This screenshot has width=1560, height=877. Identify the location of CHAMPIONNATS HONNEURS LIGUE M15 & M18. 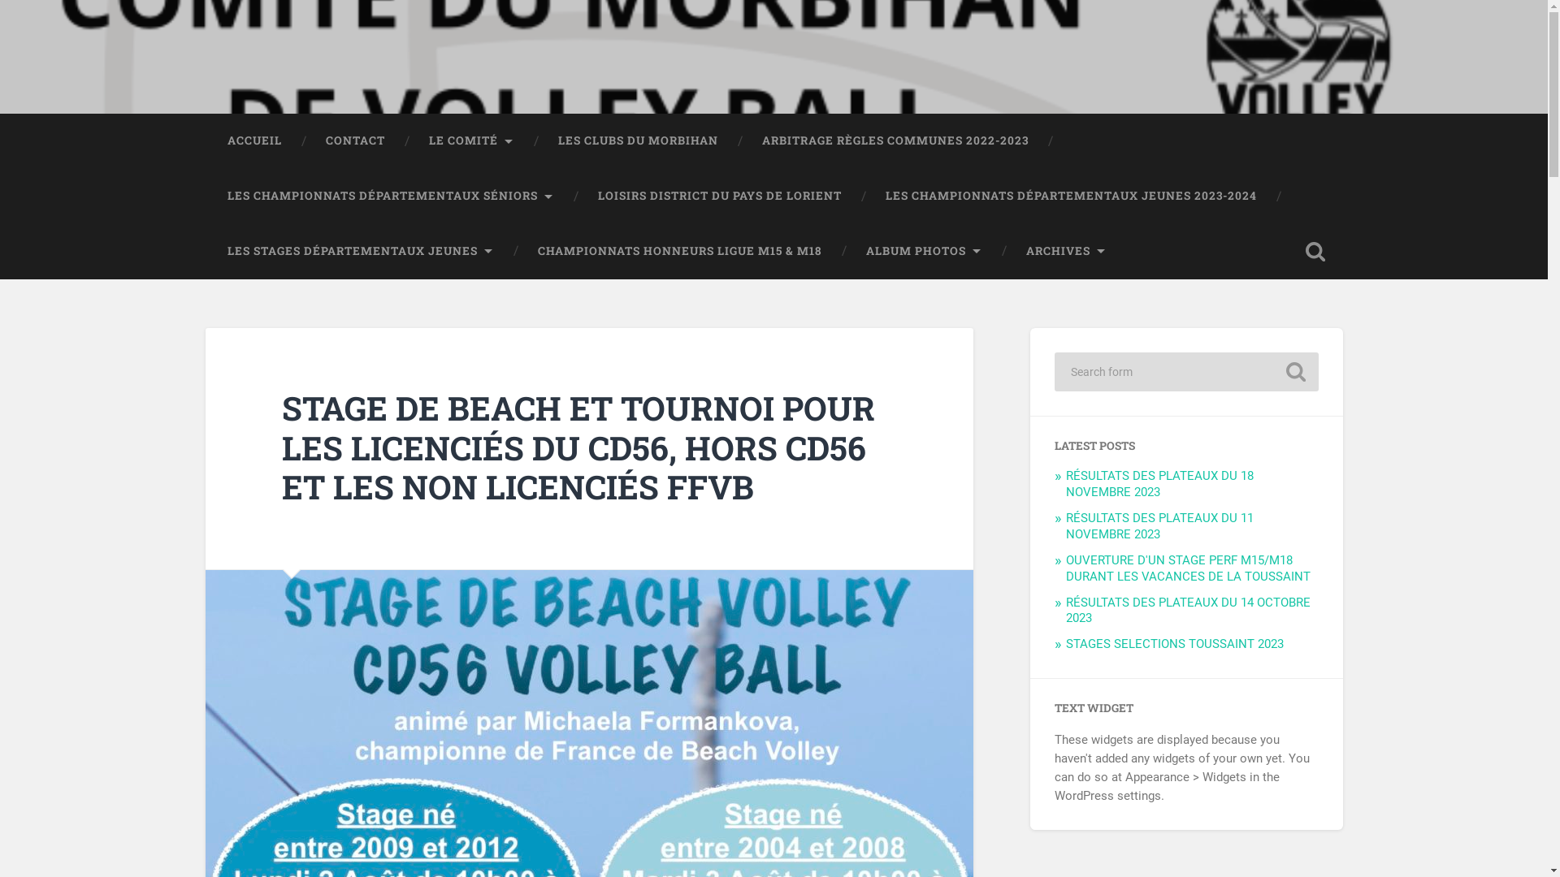
(679, 252).